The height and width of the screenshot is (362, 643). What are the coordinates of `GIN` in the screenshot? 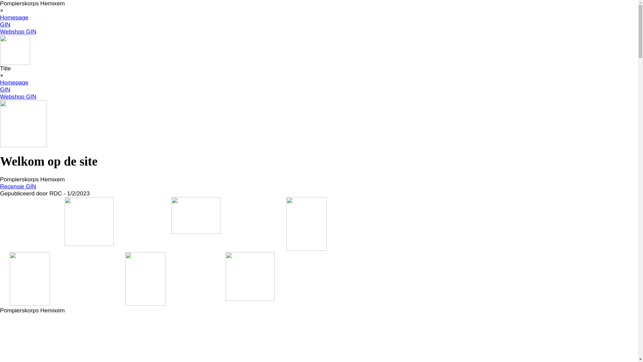 It's located at (5, 89).